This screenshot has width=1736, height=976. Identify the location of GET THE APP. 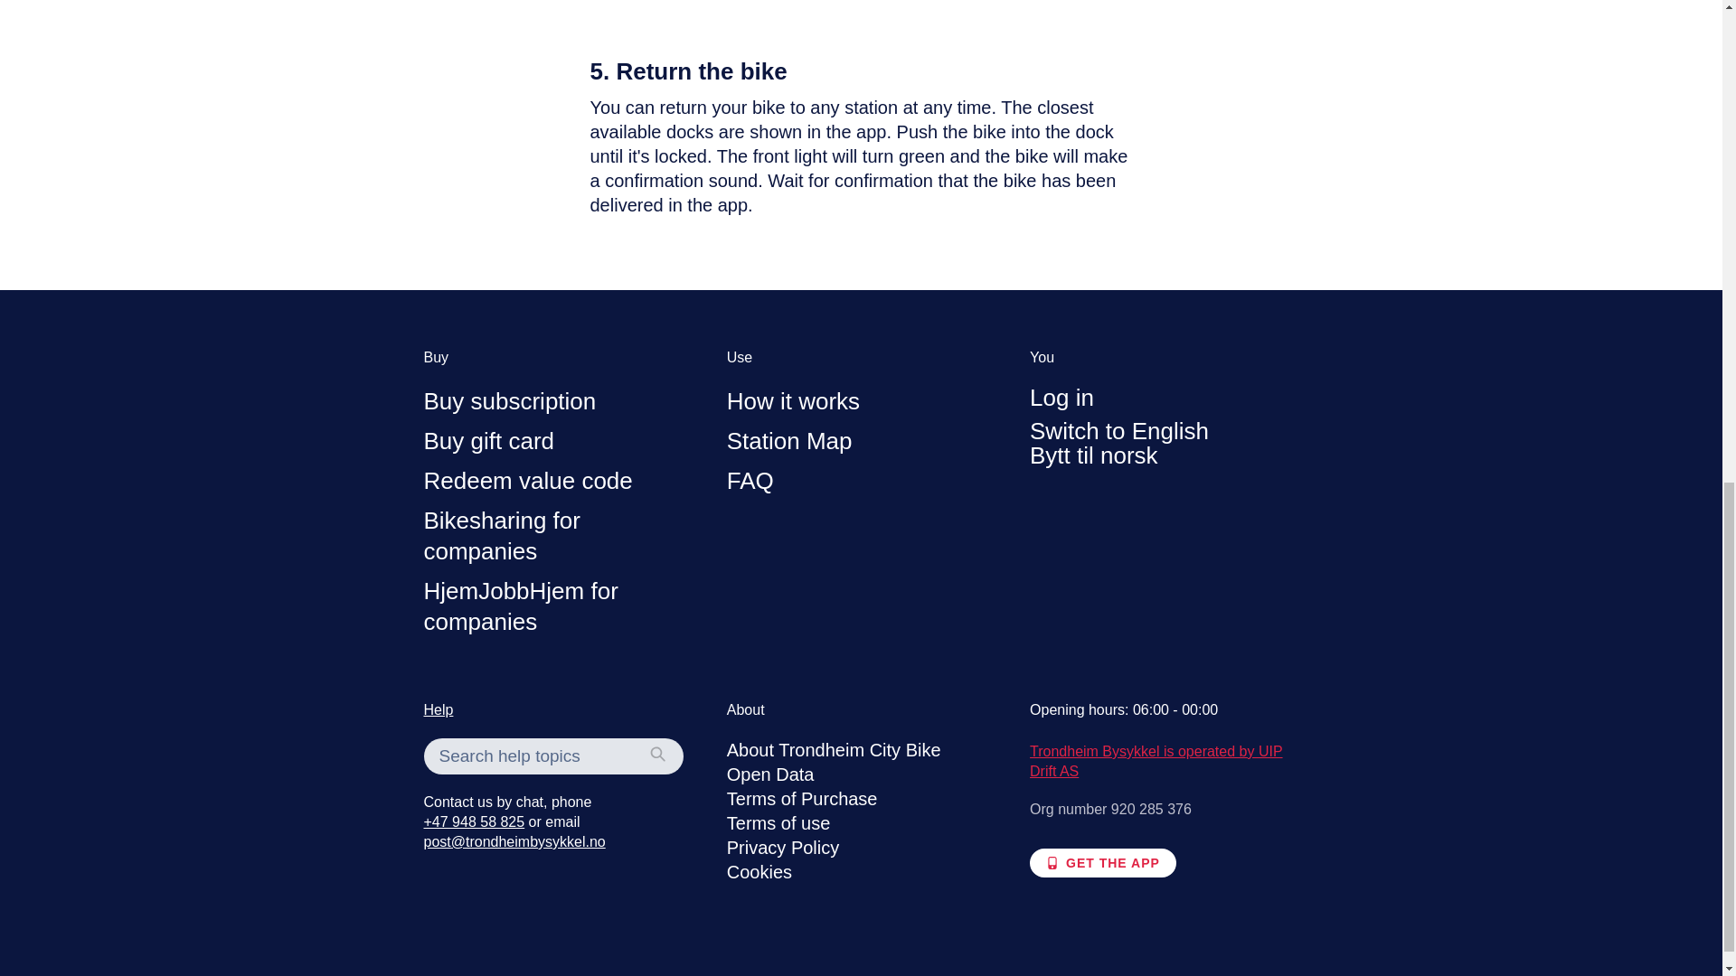
(1103, 862).